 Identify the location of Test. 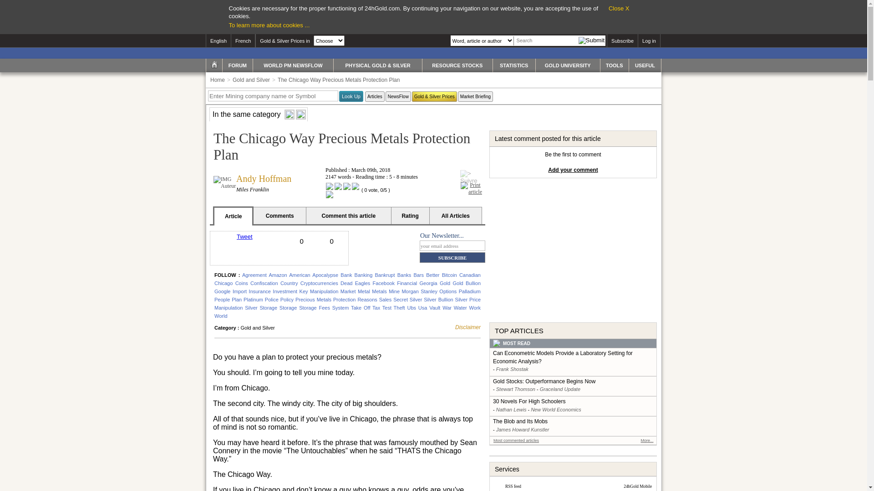
(387, 308).